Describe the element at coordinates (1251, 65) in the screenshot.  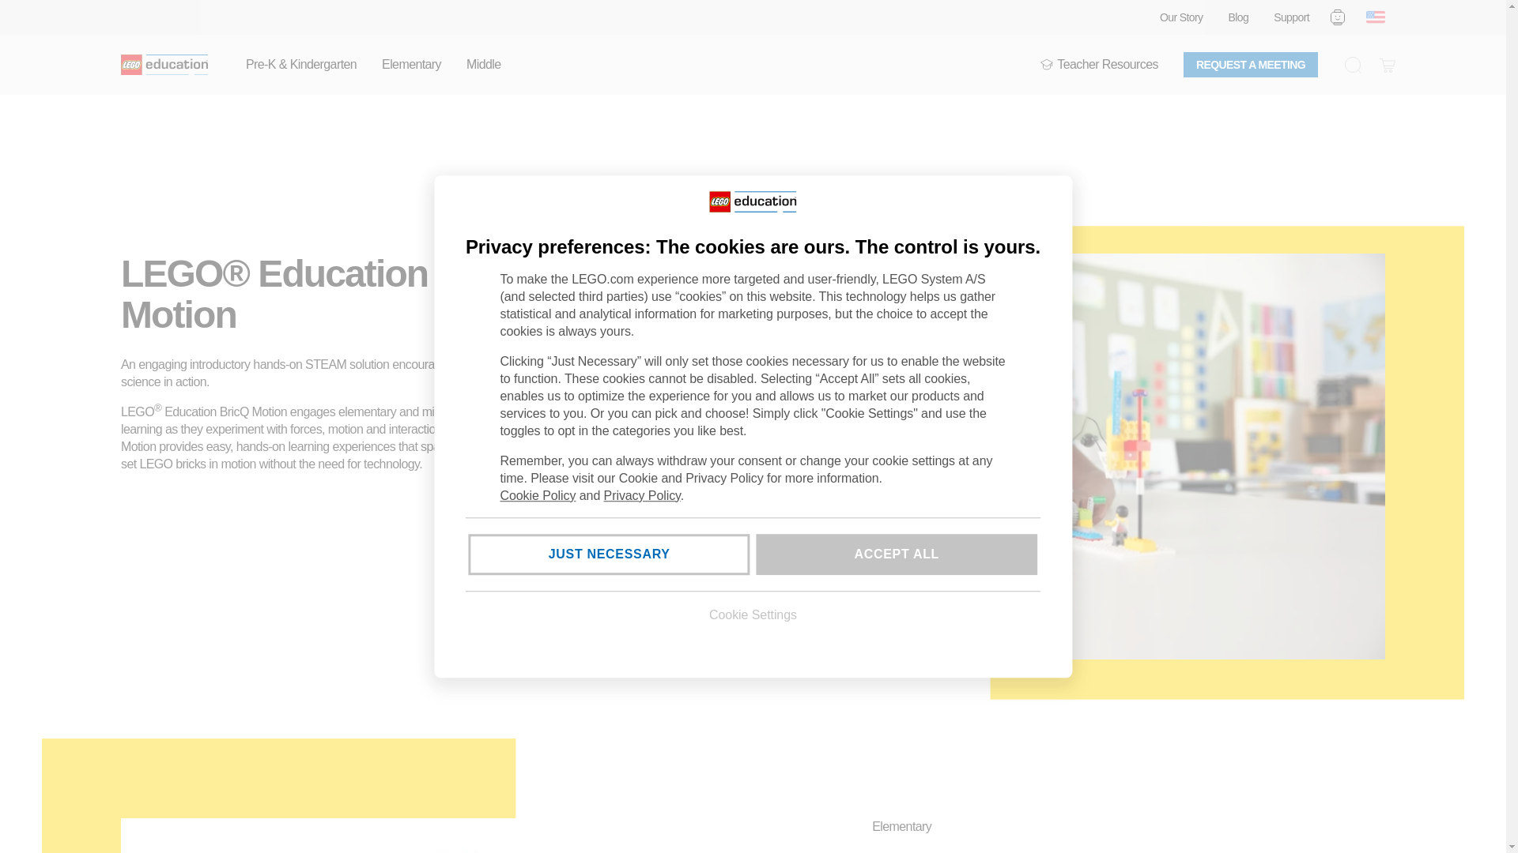
I see `REQUEST A MEETING` at that location.